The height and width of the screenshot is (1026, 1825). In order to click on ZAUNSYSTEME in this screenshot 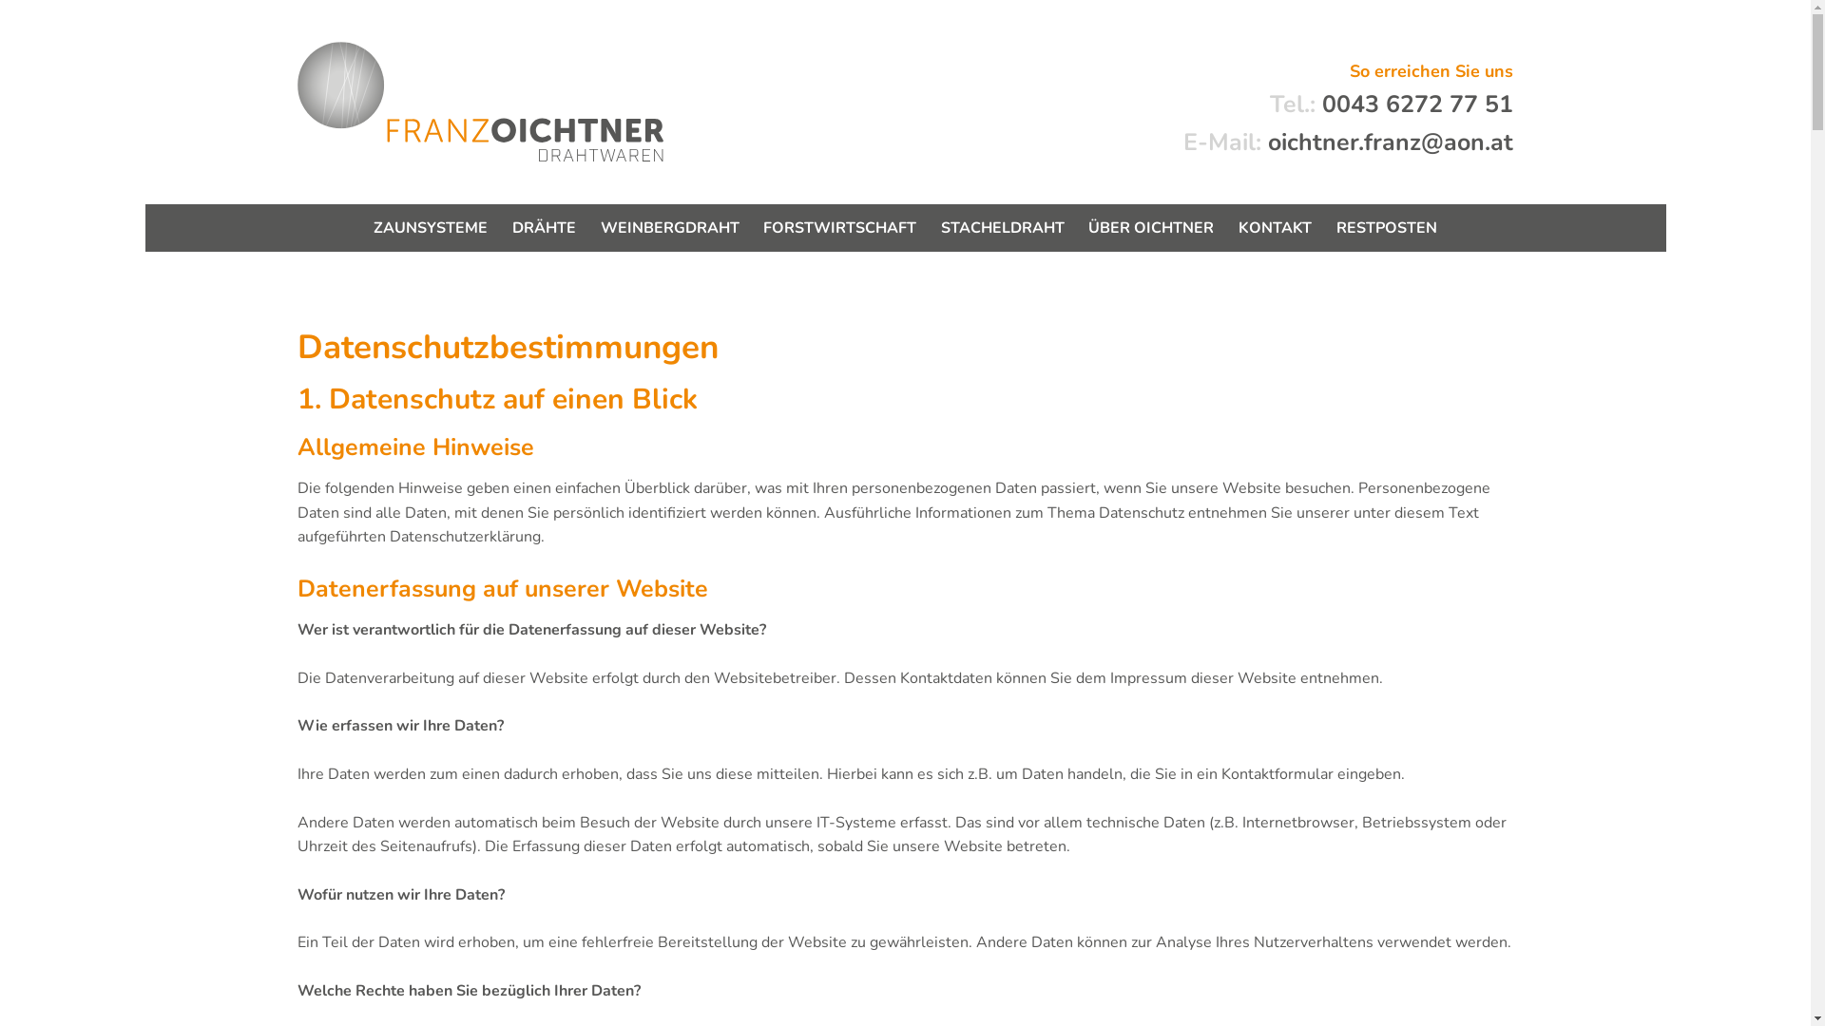, I will do `click(431, 228)`.